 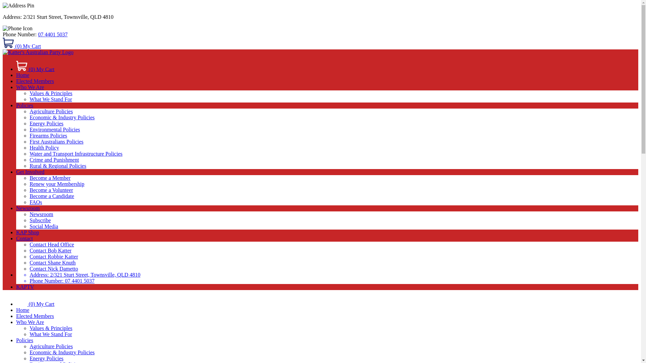 What do you see at coordinates (40, 220) in the screenshot?
I see `Subscribe` at bounding box center [40, 220].